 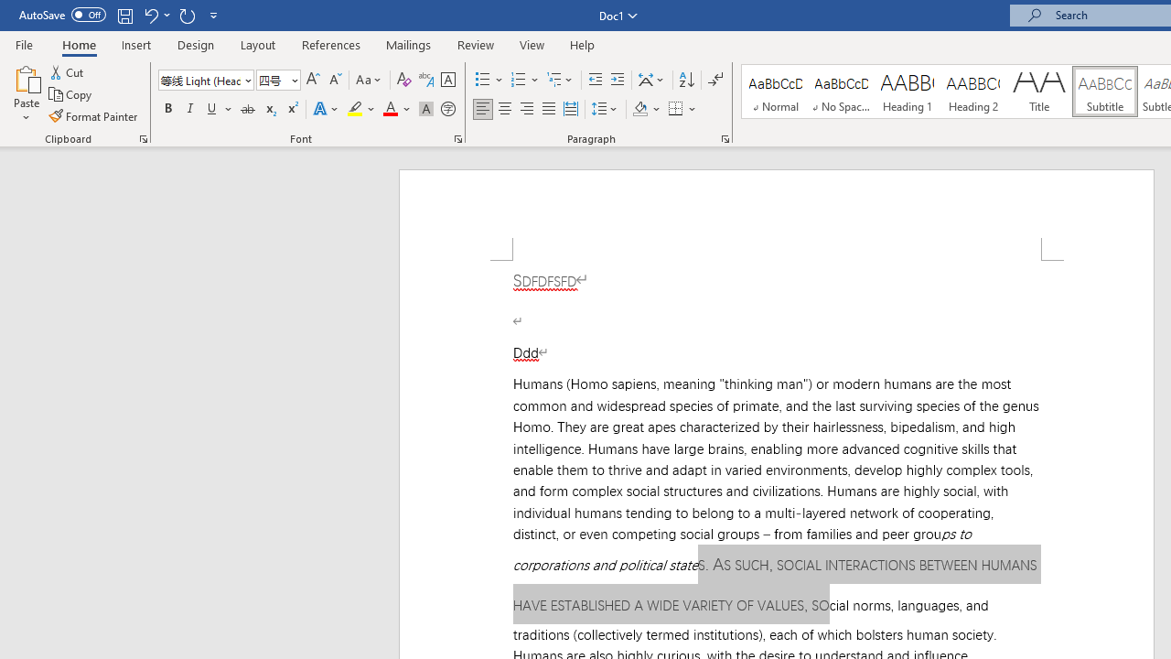 I want to click on More Options, so click(x=693, y=110).